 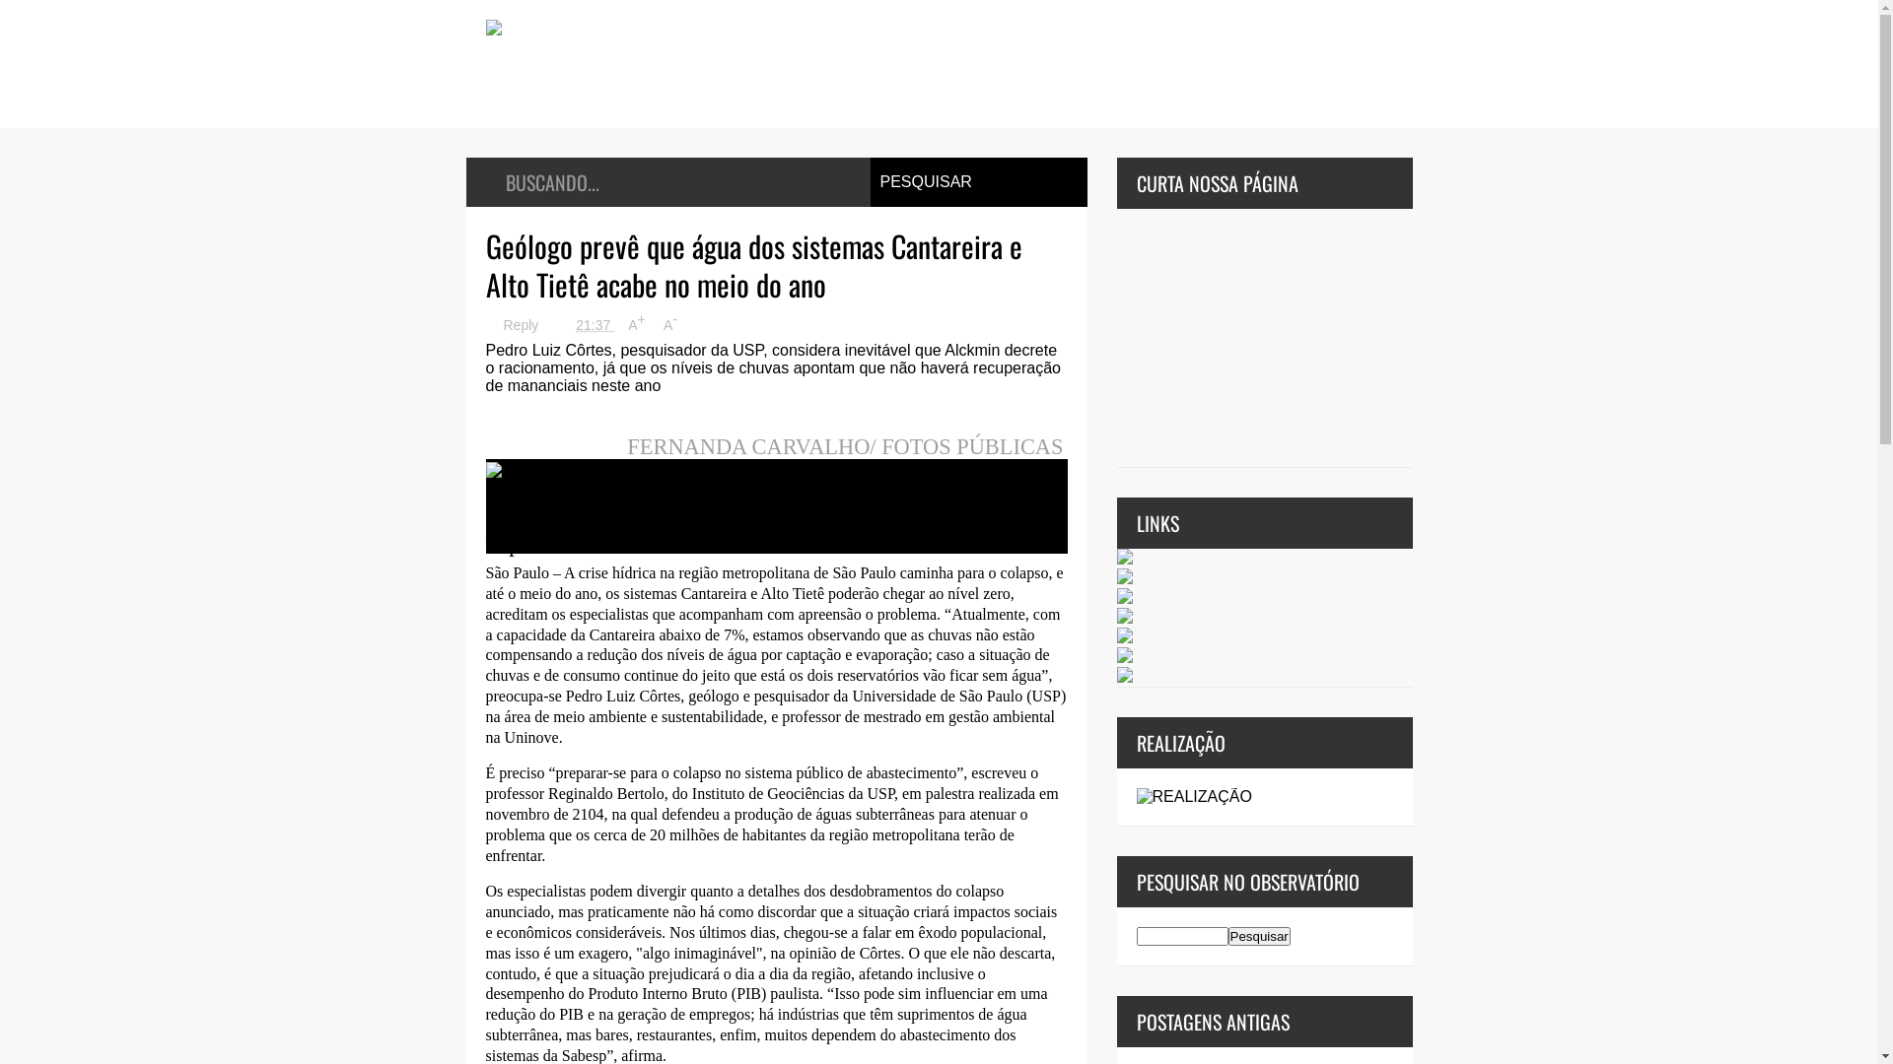 I want to click on A-, so click(x=670, y=325).